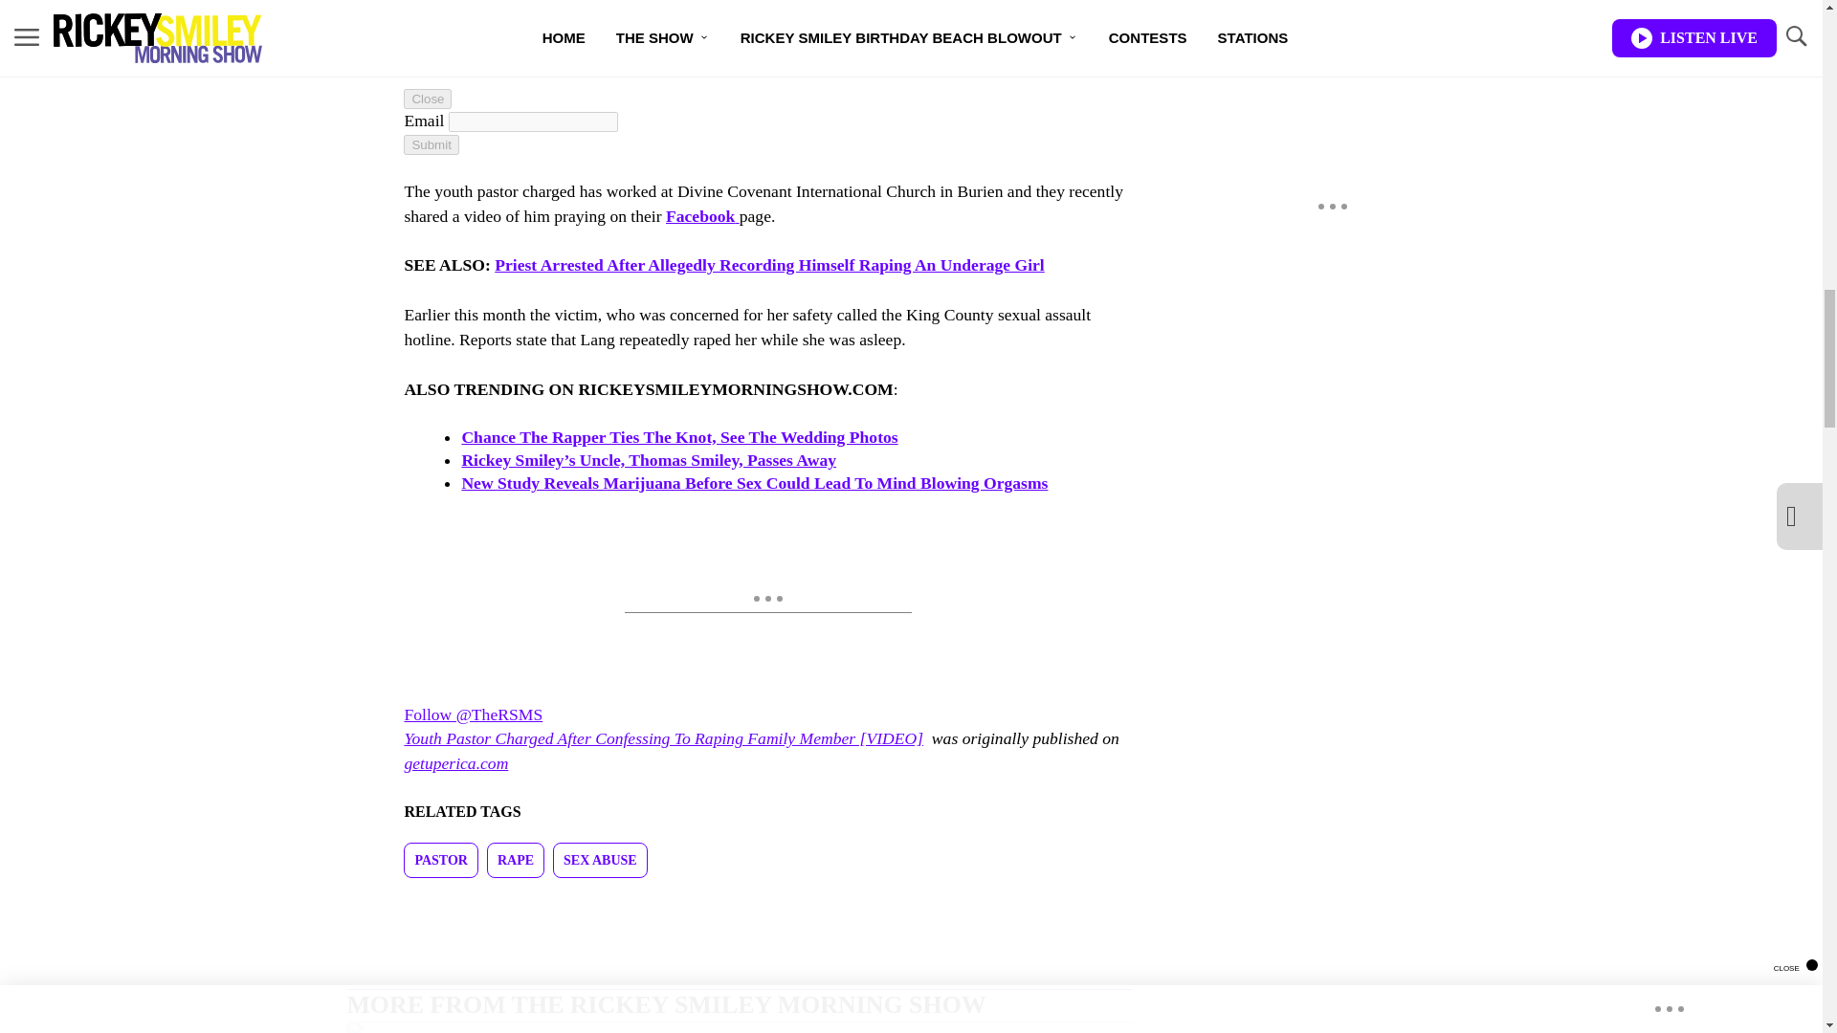 This screenshot has width=1837, height=1033. Describe the element at coordinates (679, 436) in the screenshot. I see `Chance The Rapper Ties The Knot, See The Wedding Photos` at that location.